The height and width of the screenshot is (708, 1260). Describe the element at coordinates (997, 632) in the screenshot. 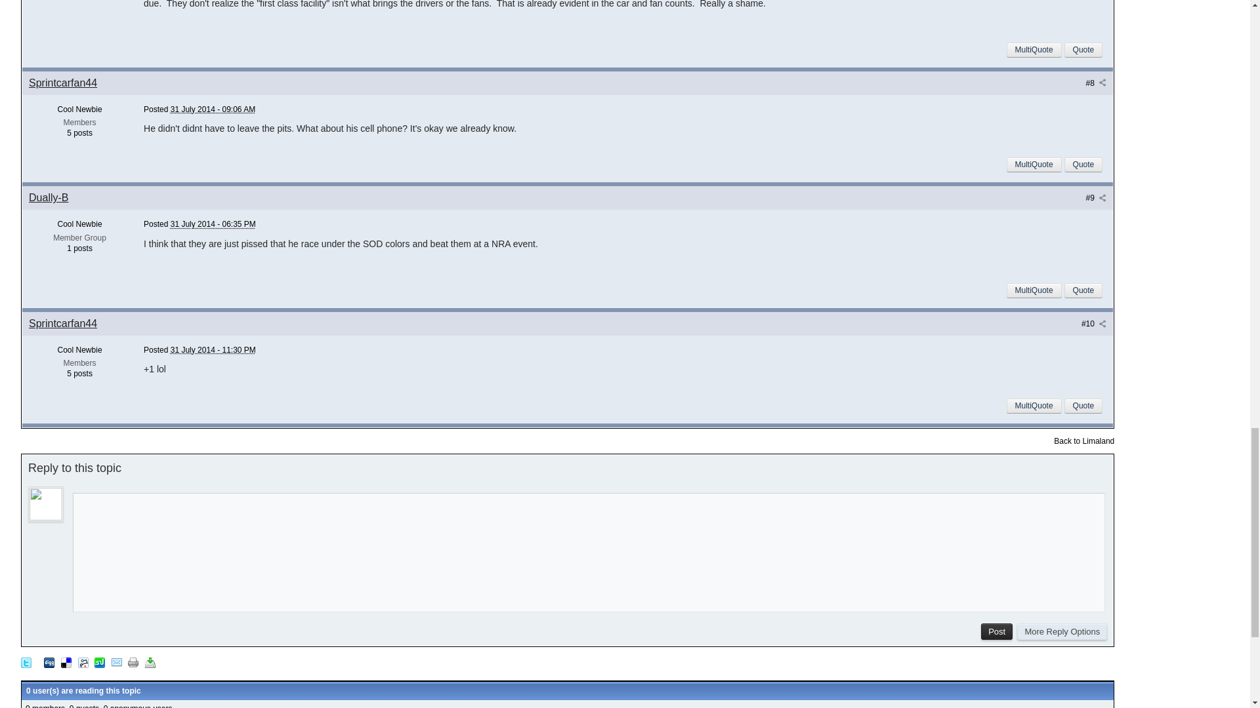

I see `Post` at that location.